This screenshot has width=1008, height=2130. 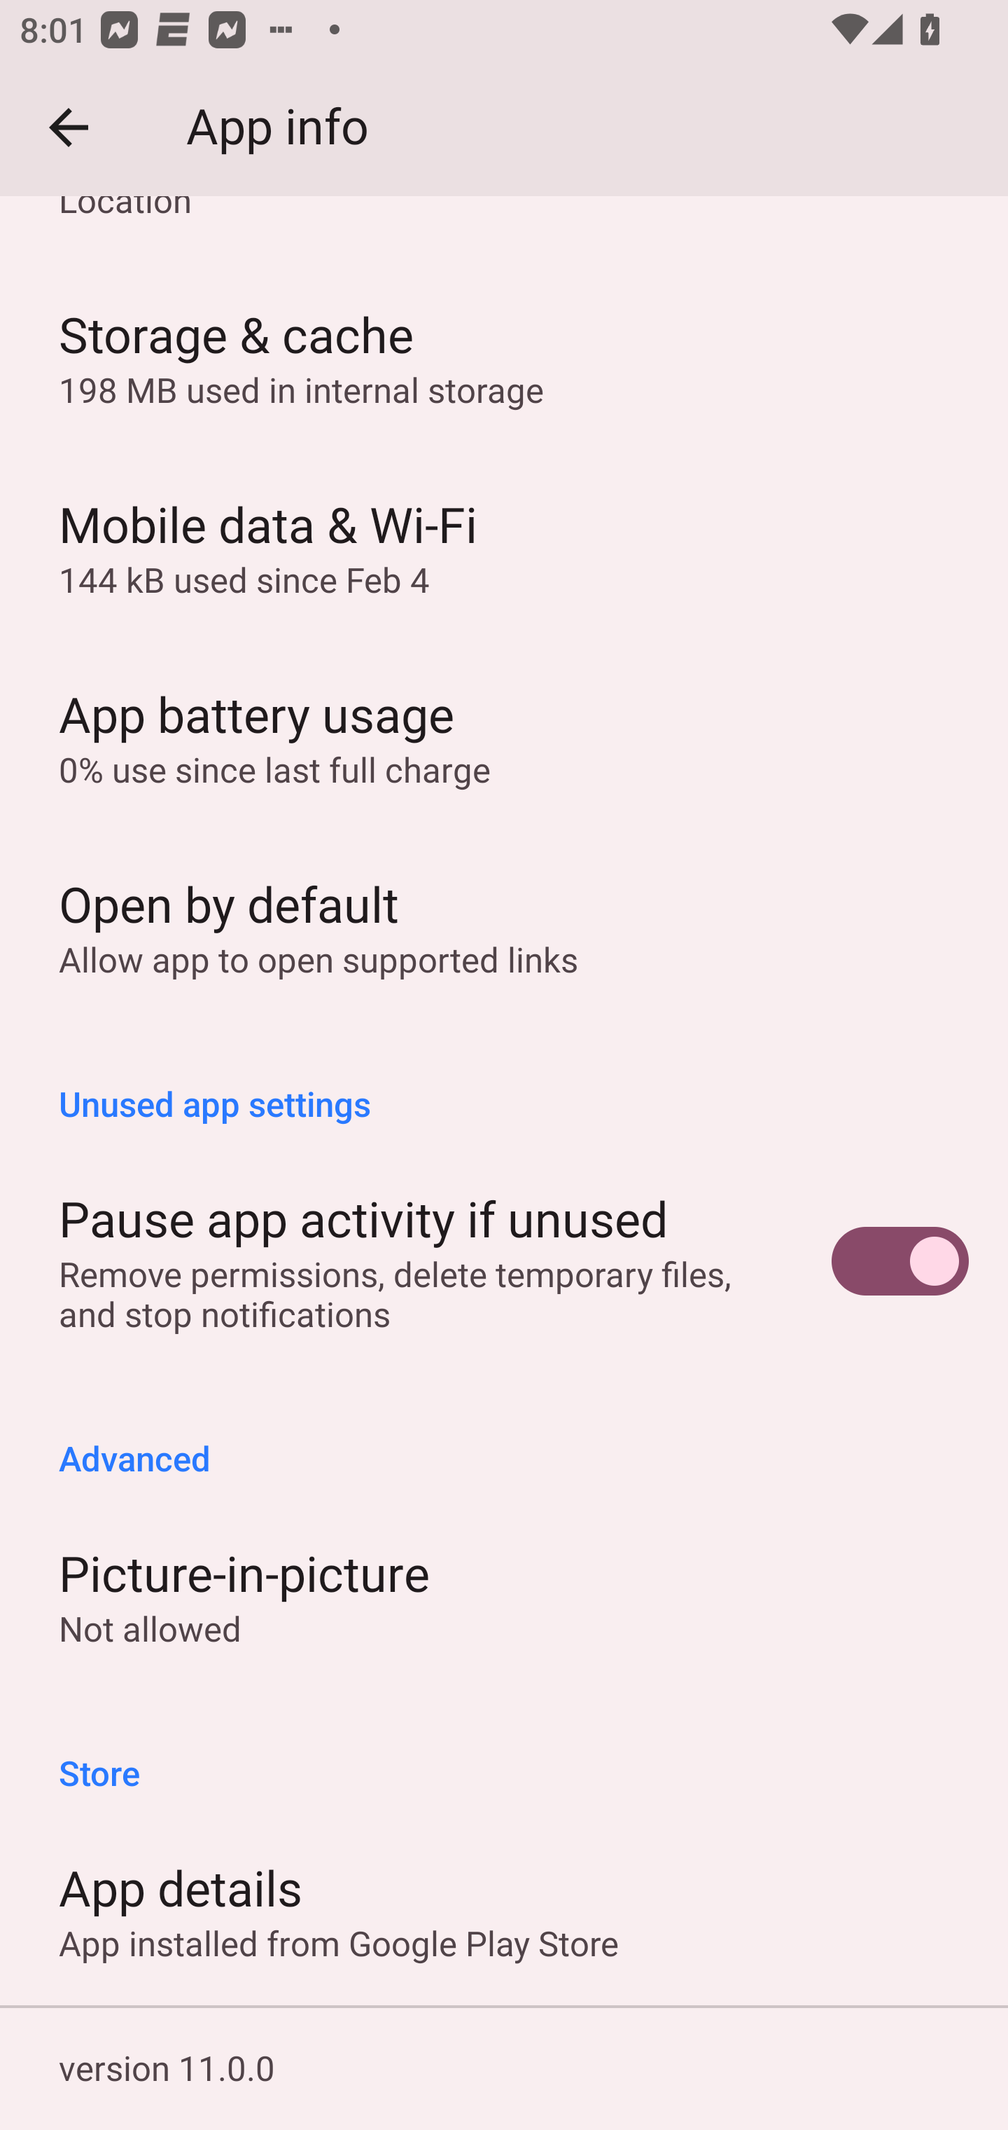 I want to click on Mobile data & Wi‑Fi 144 kB used since Feb 4, so click(x=504, y=547).